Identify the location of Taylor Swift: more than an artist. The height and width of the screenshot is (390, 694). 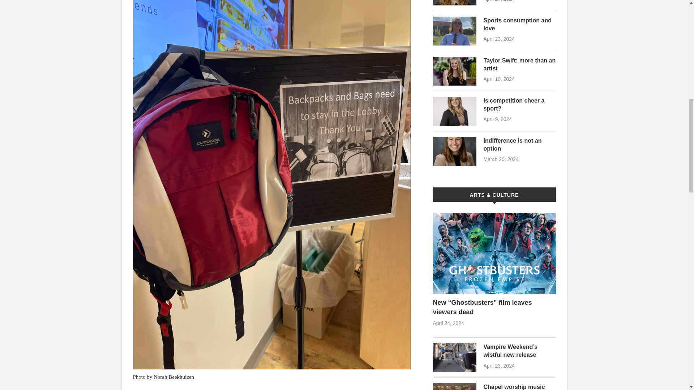
(520, 64).